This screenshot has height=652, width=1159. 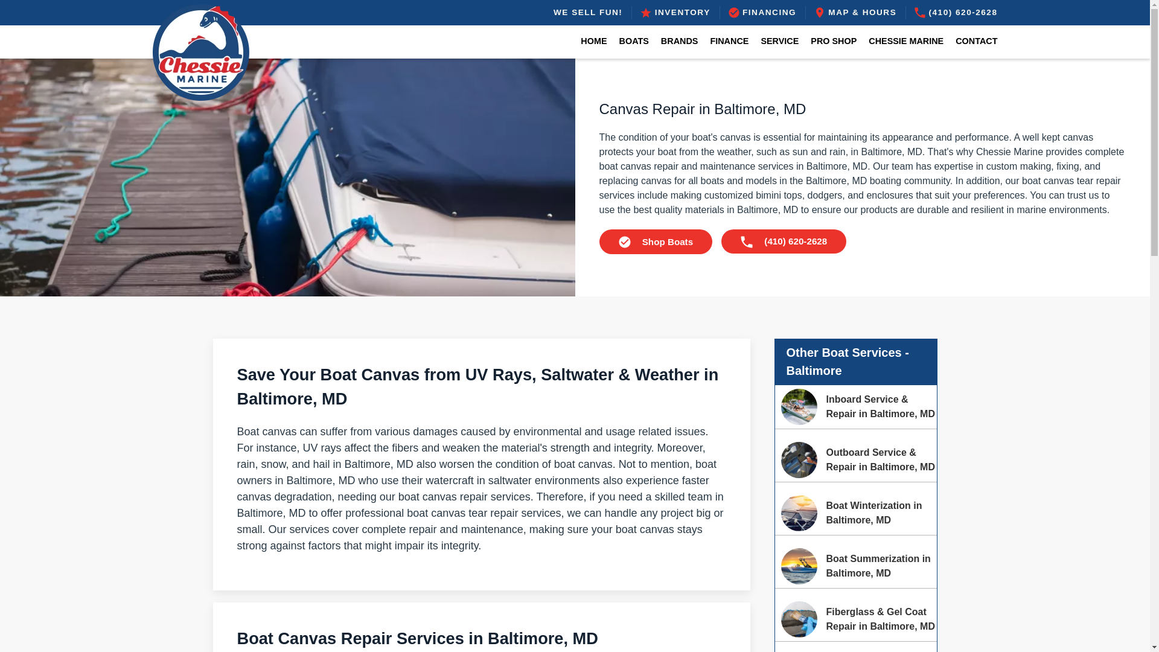 I want to click on Boat Summerization in Baltimore, MD, so click(x=799, y=566).